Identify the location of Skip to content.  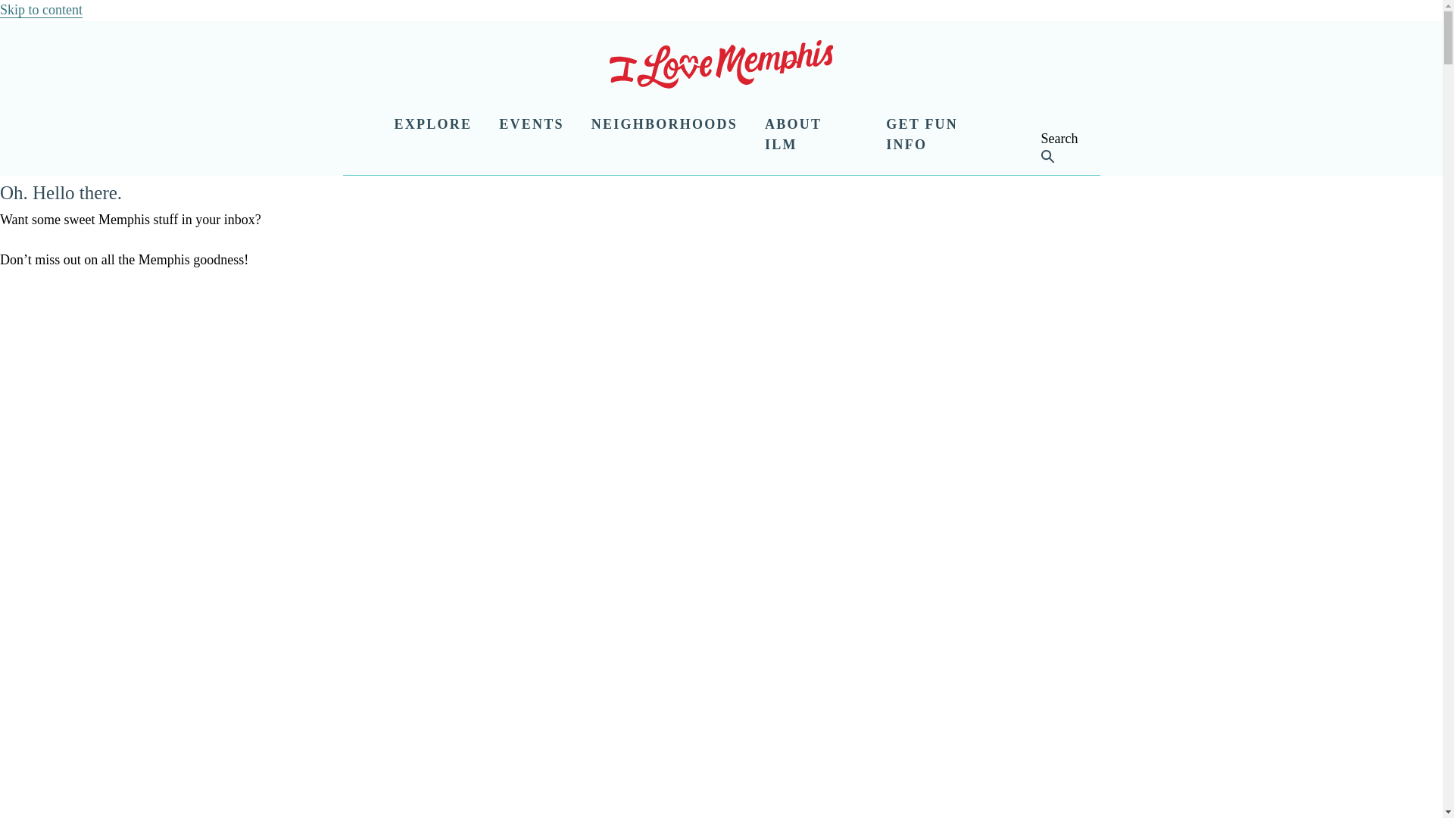
(41, 10).